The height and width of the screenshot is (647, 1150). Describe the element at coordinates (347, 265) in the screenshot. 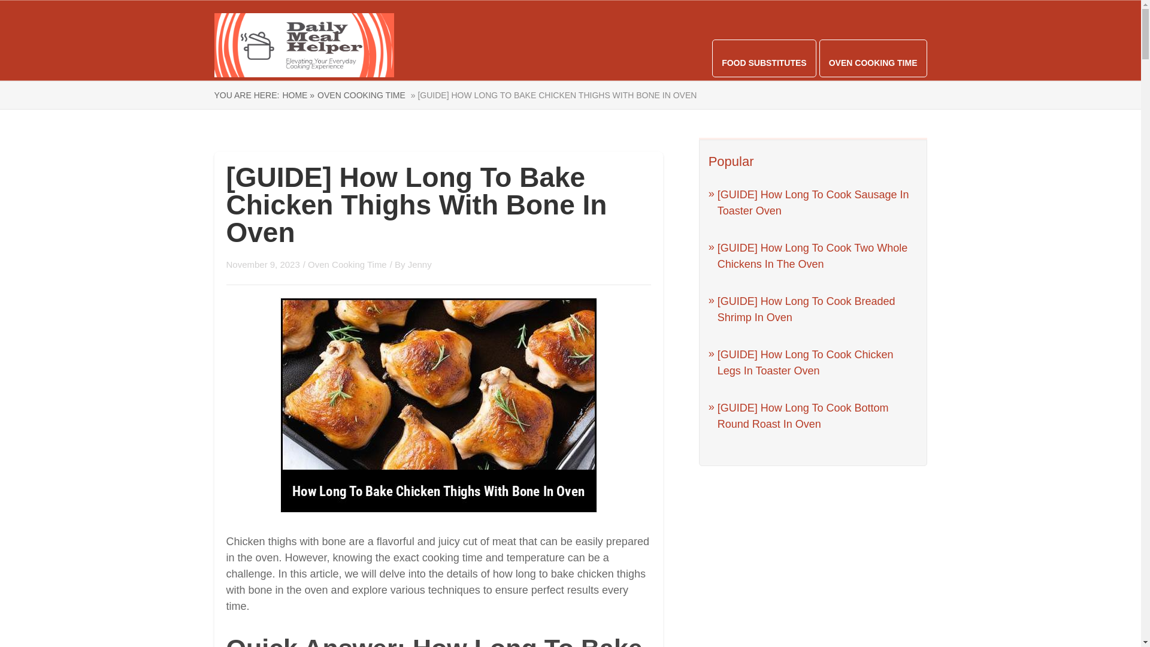

I see `Oven Cooking Time` at that location.